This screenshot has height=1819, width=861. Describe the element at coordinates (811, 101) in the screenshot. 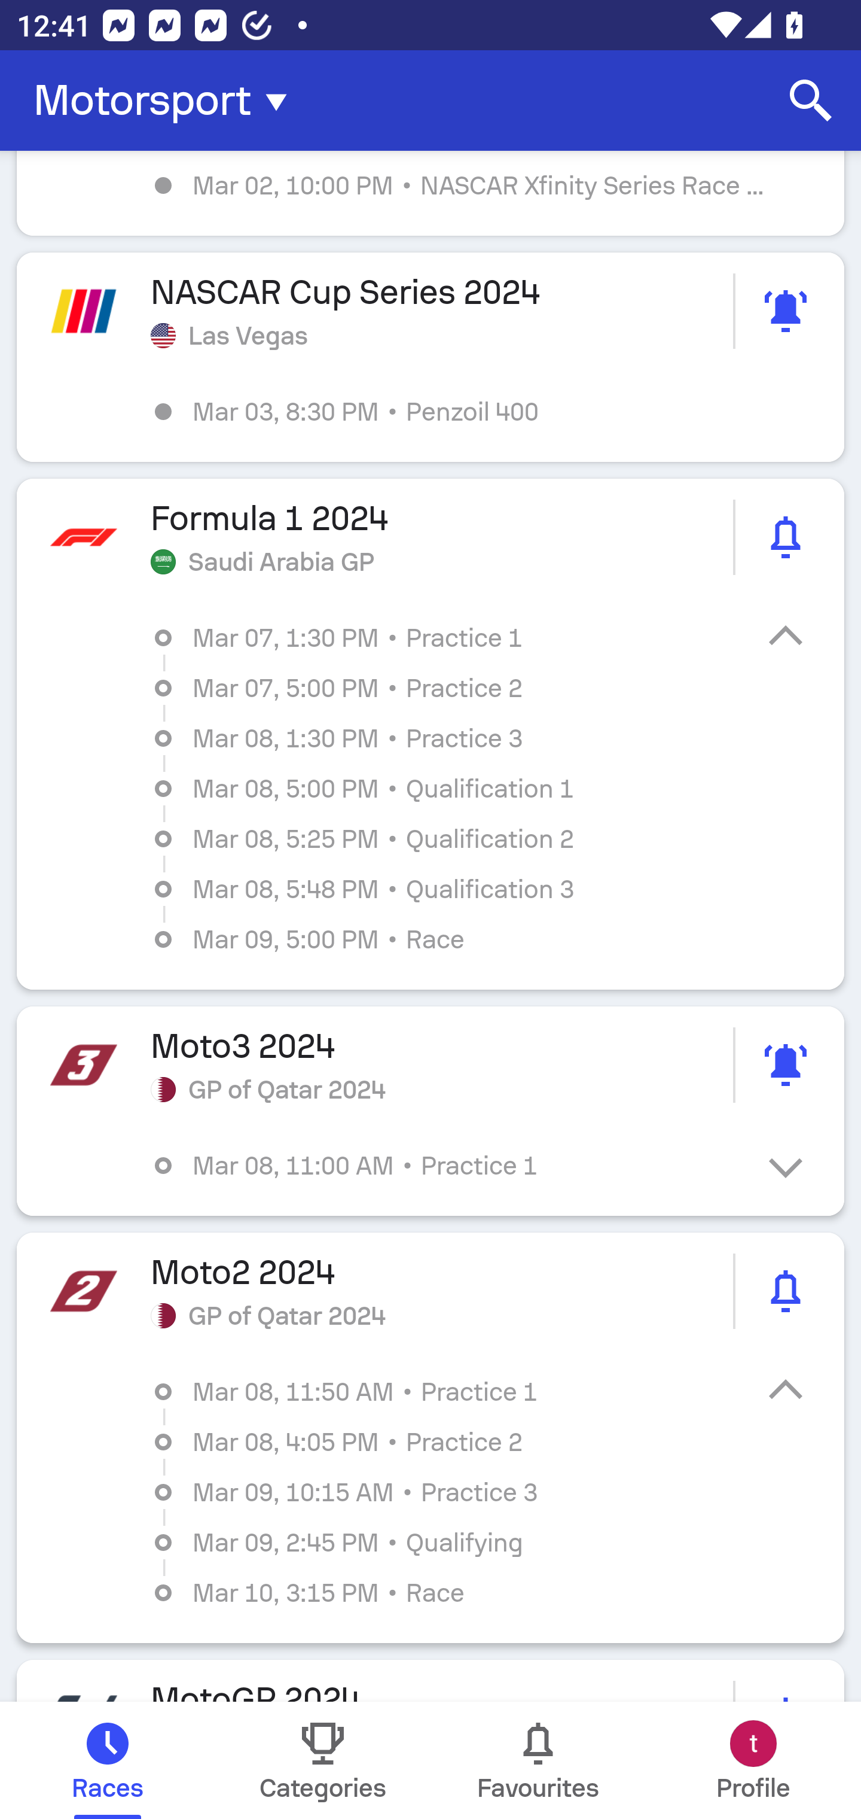

I see `Search` at that location.